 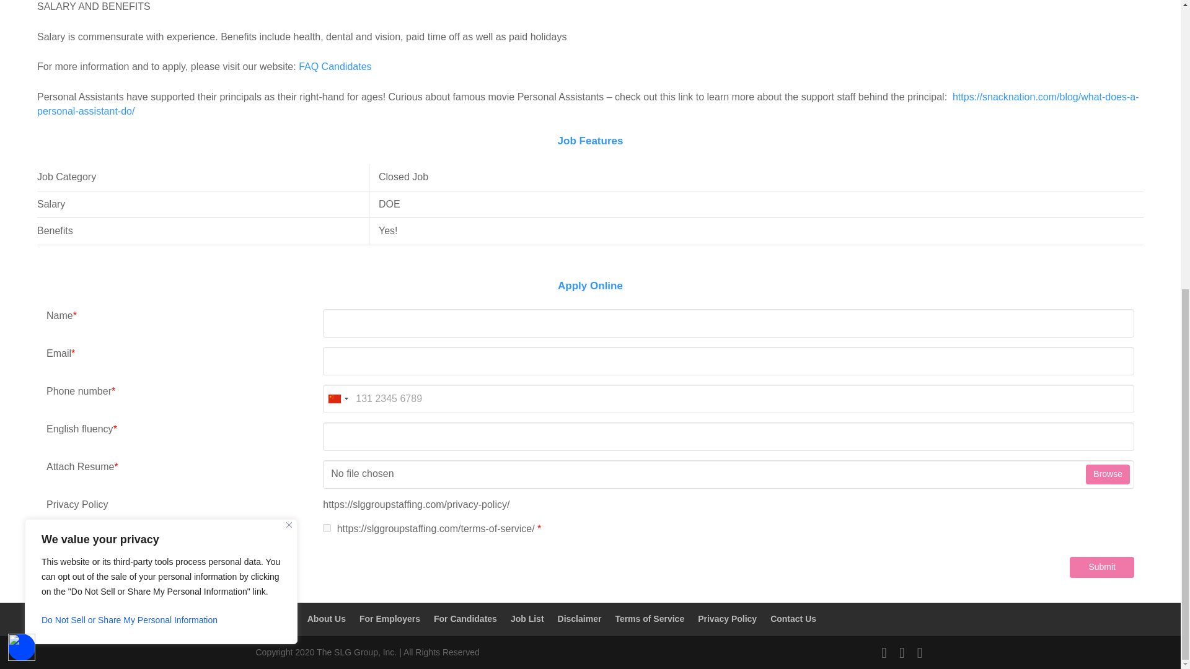 I want to click on For Candidates, so click(x=465, y=618).